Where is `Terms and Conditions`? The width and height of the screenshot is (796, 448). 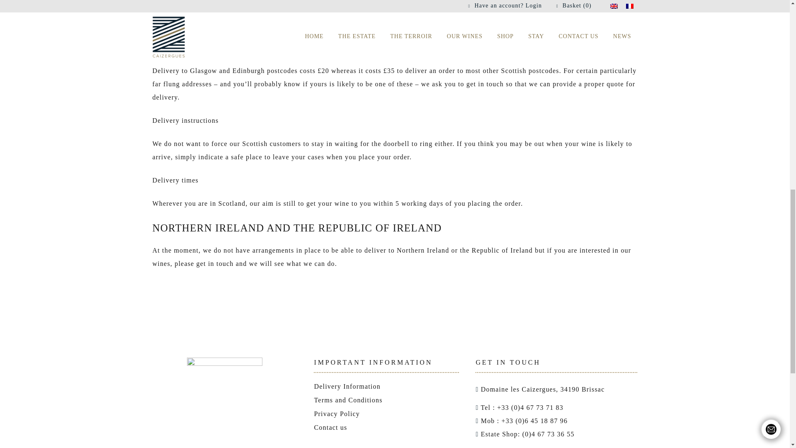
Terms and Conditions is located at coordinates (347, 400).